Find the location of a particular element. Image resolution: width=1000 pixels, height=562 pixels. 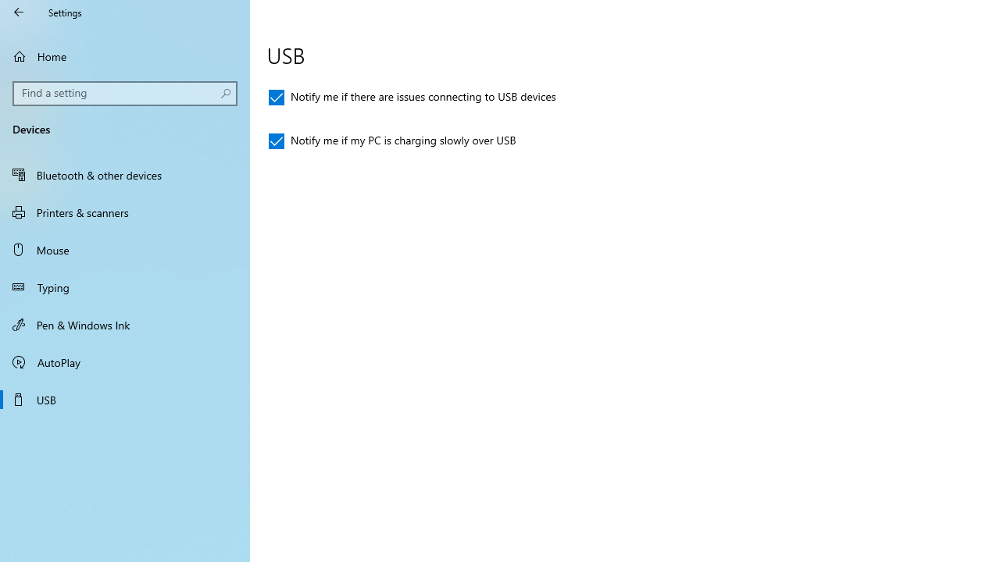

USB is located at coordinates (125, 400).